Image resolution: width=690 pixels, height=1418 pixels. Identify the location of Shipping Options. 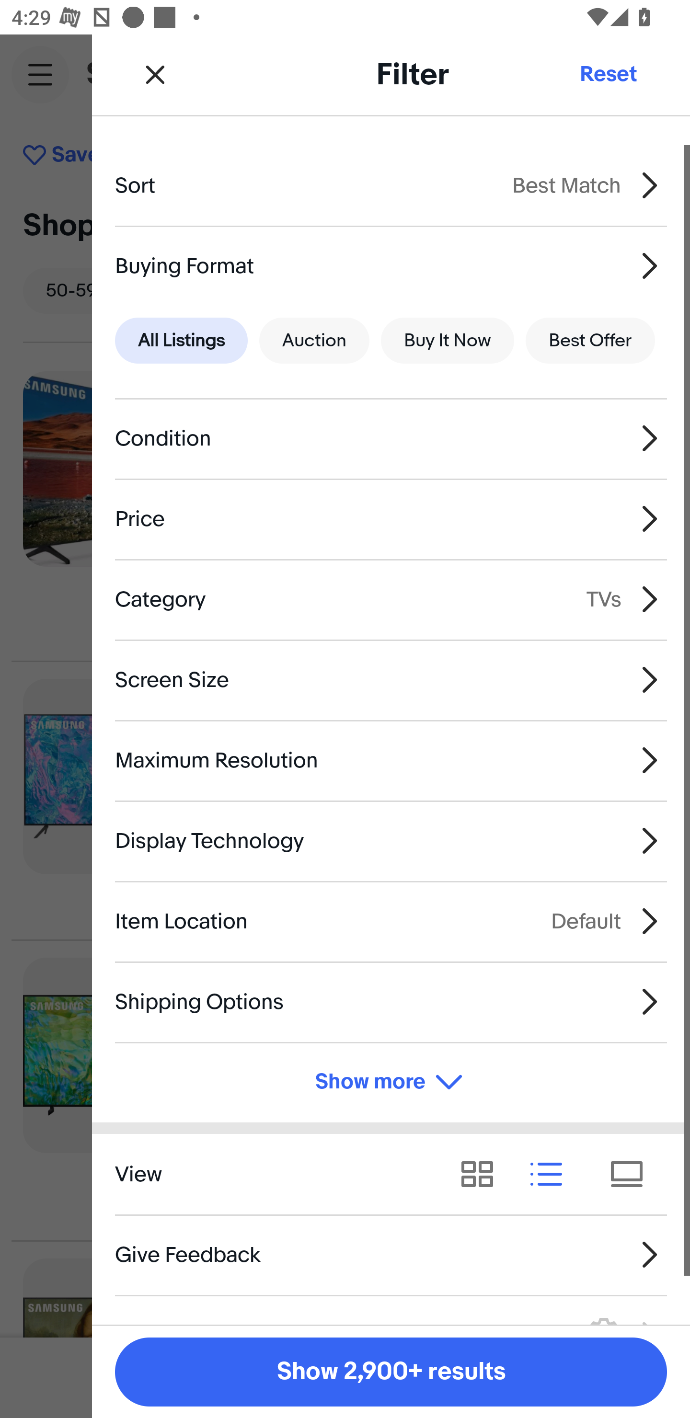
(391, 1001).